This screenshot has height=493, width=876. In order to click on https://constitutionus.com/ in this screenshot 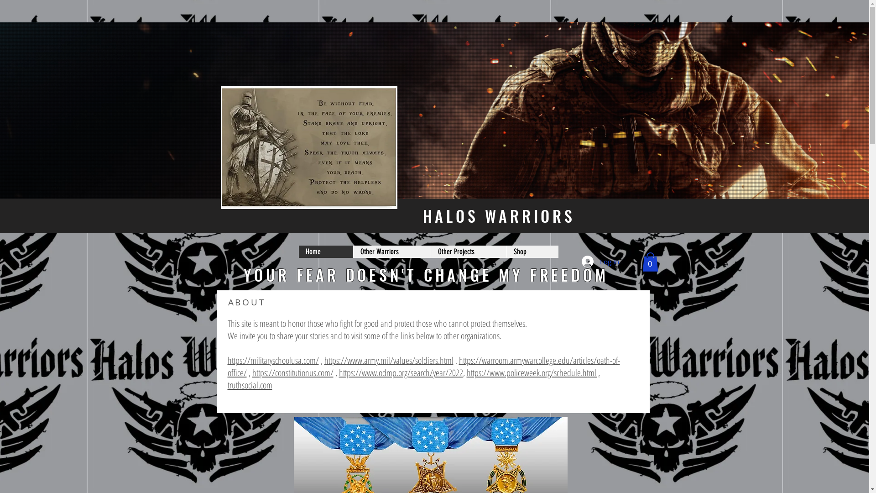, I will do `click(292, 372)`.